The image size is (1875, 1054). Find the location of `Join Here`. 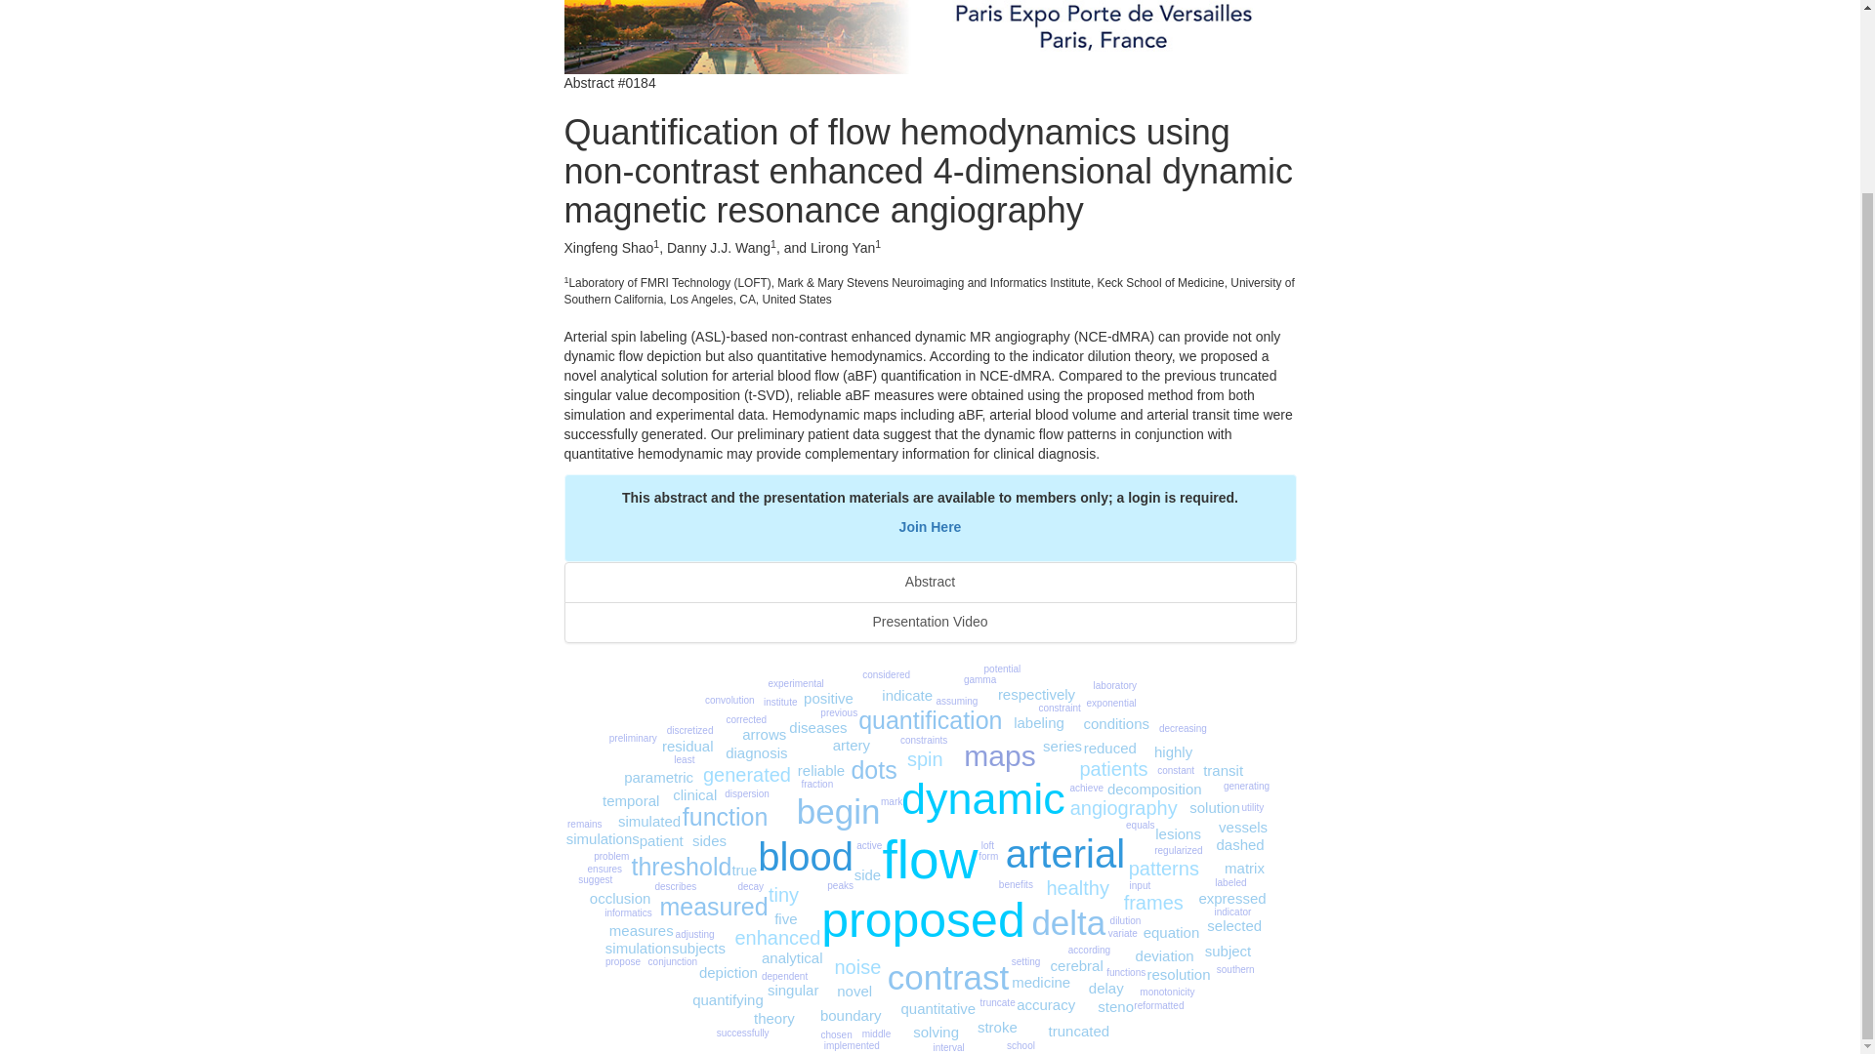

Join Here is located at coordinates (930, 527).